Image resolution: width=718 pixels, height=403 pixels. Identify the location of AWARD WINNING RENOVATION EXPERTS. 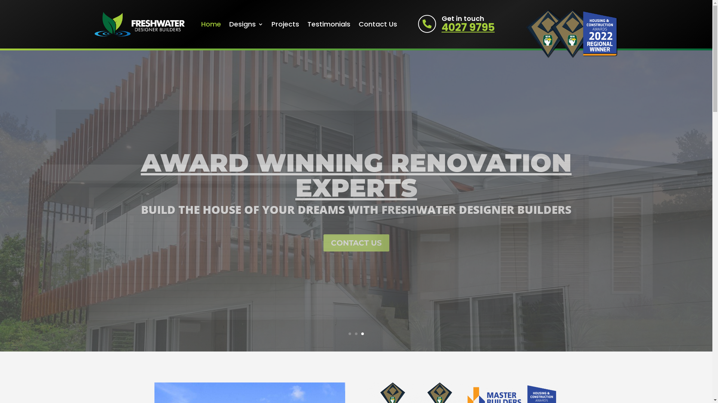
(356, 175).